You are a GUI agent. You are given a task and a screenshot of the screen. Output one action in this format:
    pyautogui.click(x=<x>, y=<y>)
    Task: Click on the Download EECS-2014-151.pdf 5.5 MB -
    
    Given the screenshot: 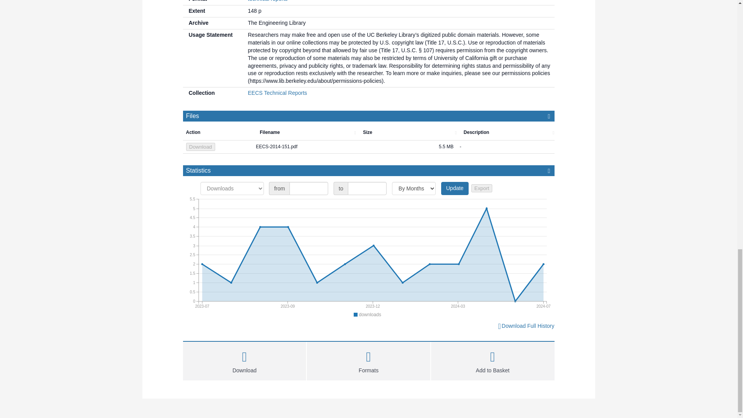 What is the action you would take?
    pyautogui.click(x=368, y=147)
    